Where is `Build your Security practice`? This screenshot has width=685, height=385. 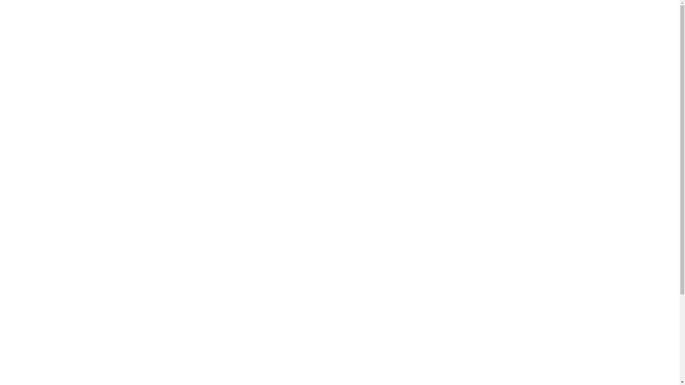
Build your Security practice is located at coordinates (128, 174).